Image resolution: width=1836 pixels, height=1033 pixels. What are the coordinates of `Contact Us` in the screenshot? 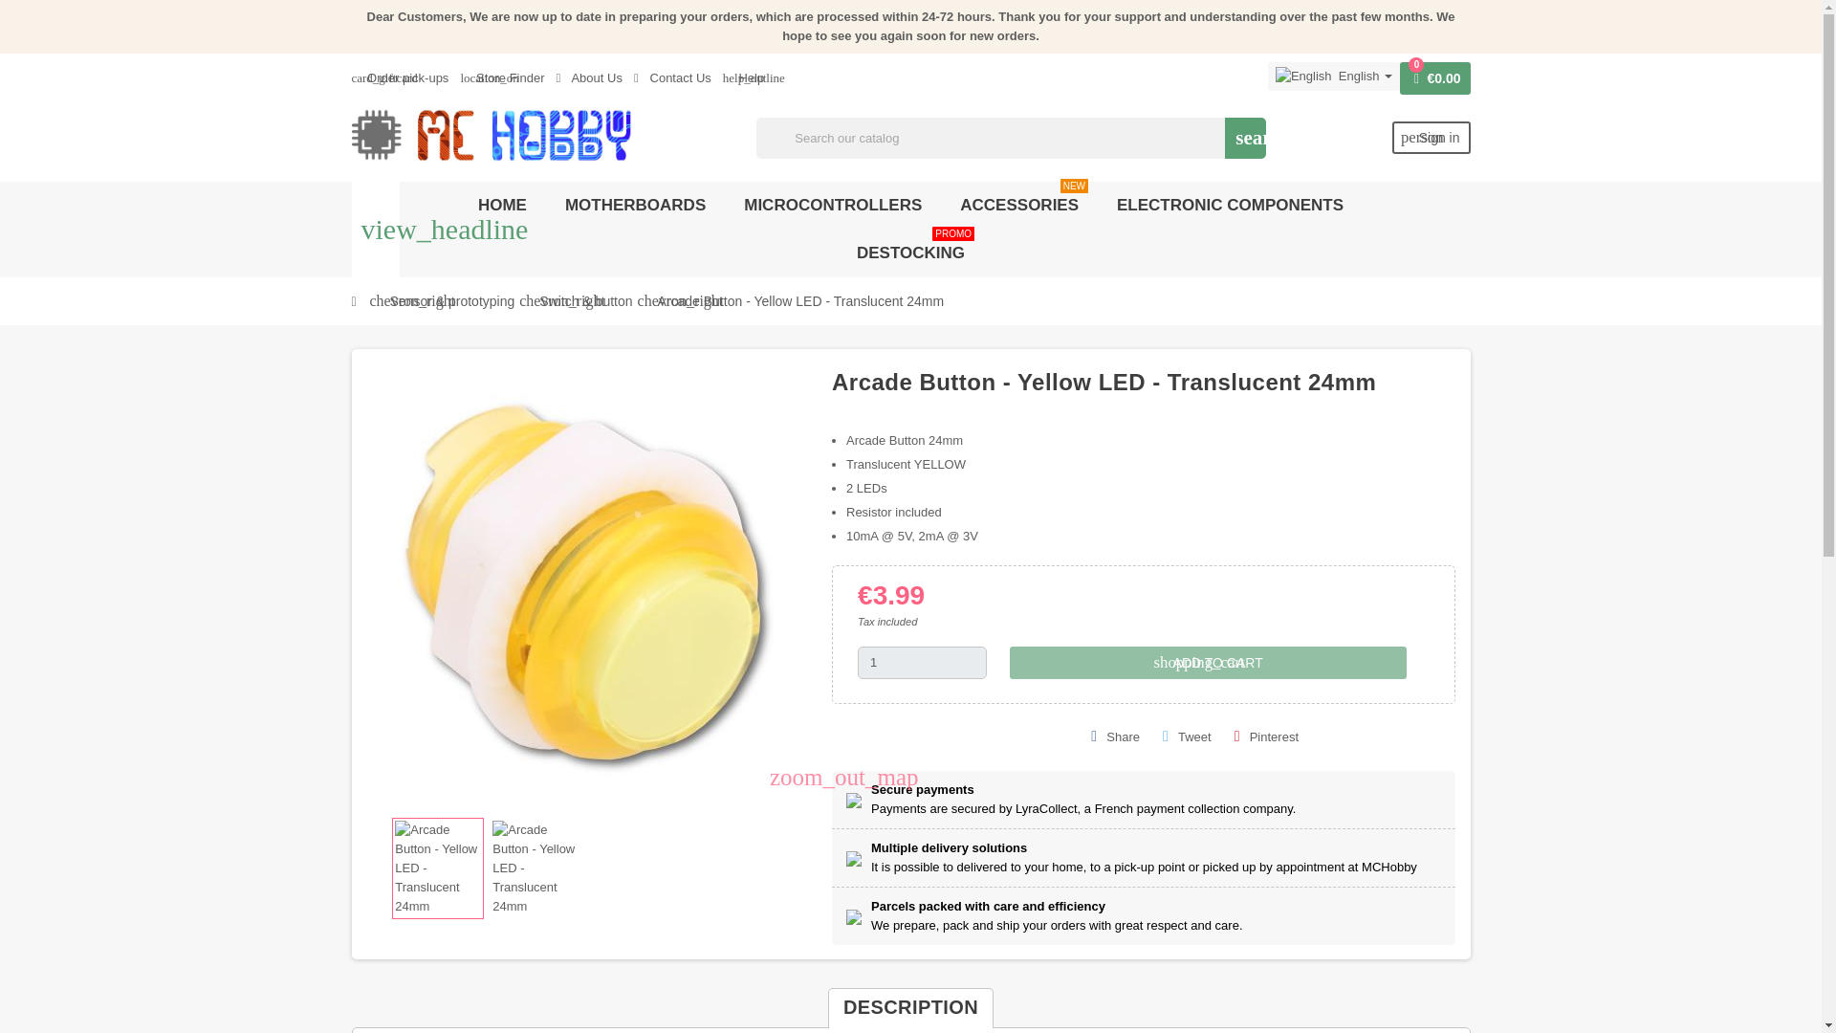 It's located at (589, 77).